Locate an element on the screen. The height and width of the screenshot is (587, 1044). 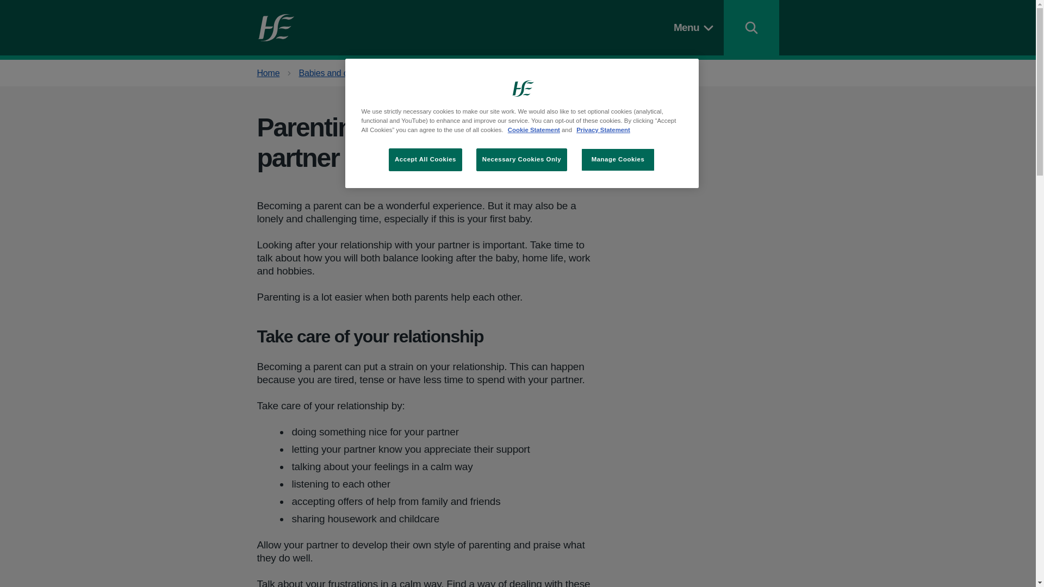
Parents health and mental wellbeing is located at coordinates (542, 73).